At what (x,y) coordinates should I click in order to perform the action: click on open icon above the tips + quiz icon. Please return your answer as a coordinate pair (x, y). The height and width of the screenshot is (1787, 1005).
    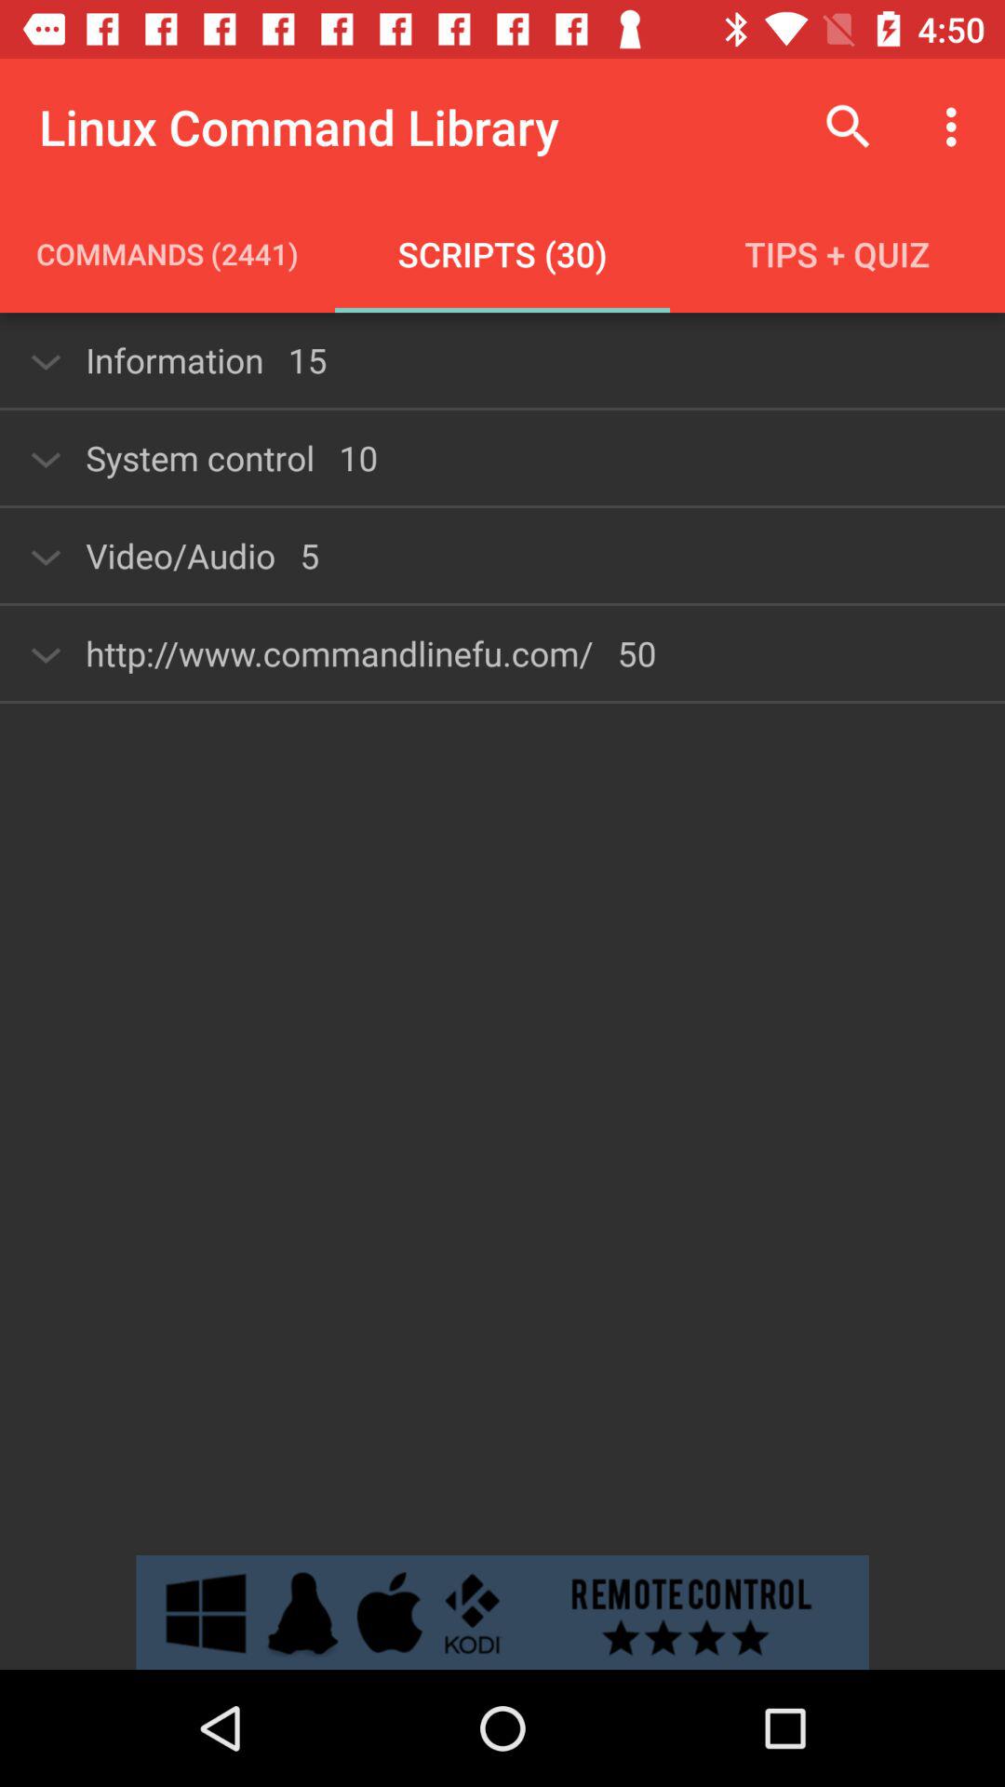
    Looking at the image, I should click on (849, 127).